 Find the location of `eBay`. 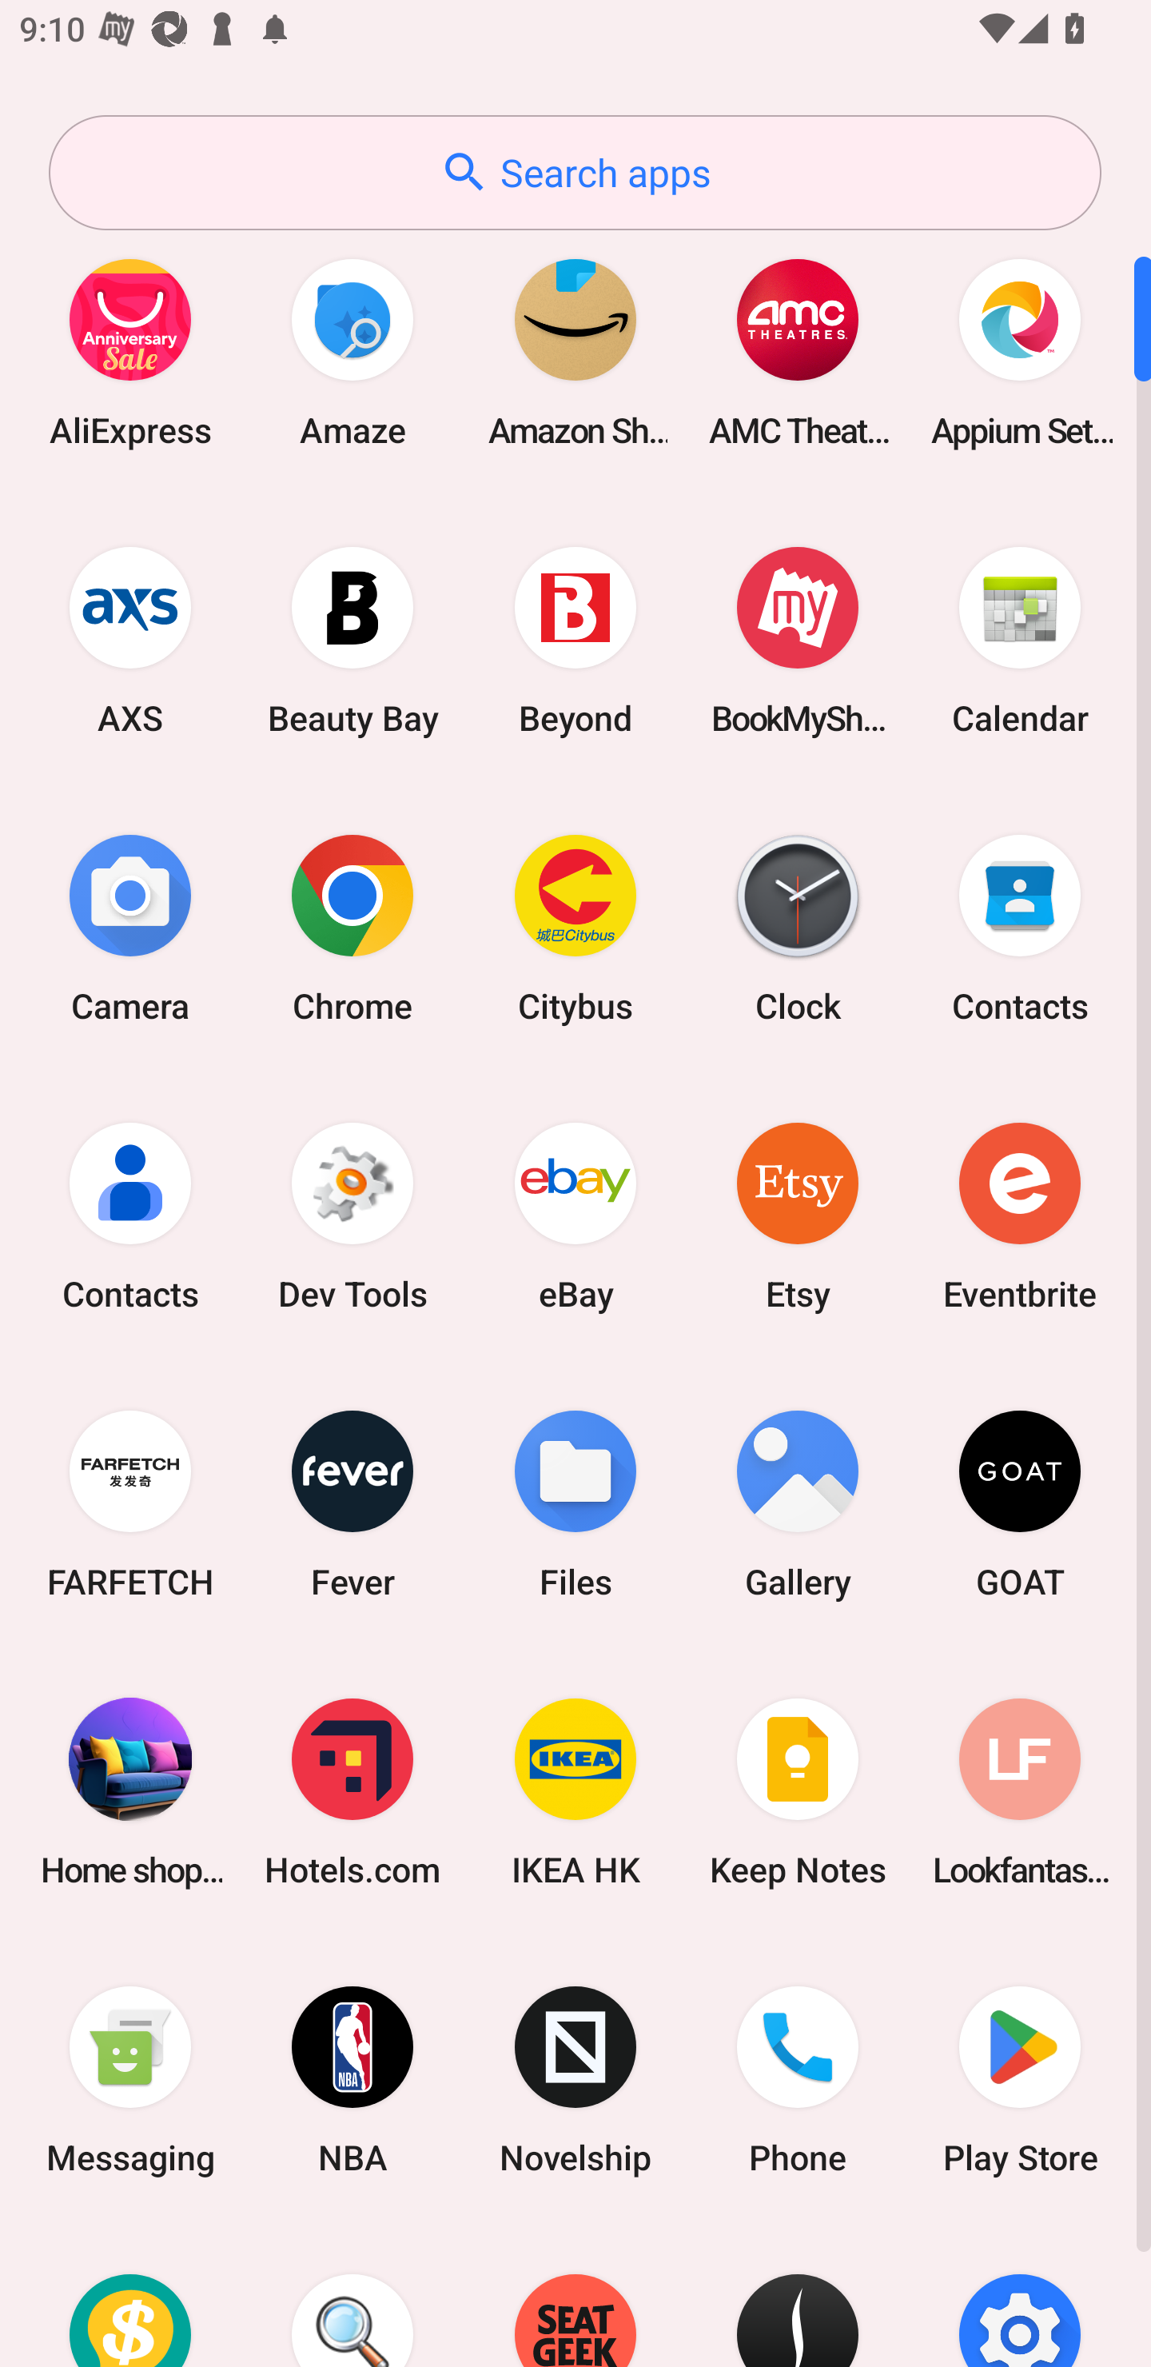

eBay is located at coordinates (575, 1215).